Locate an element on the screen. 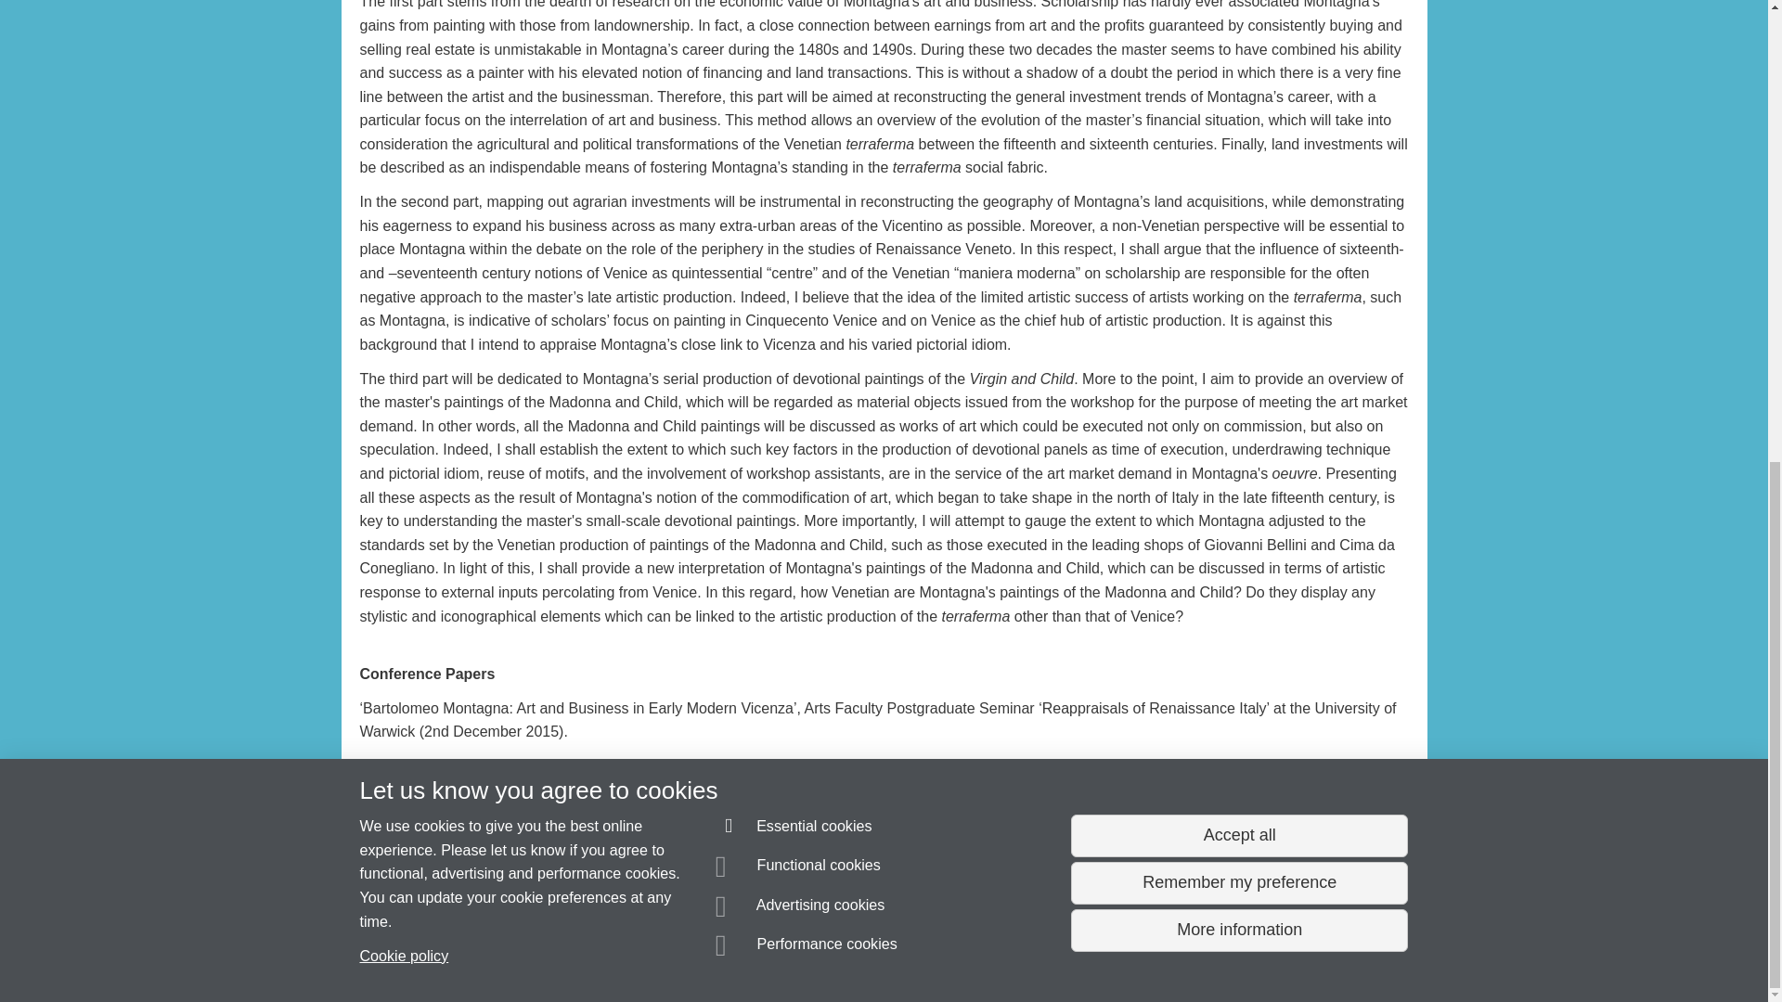  More information about SiteBuilder is located at coordinates (447, 955).